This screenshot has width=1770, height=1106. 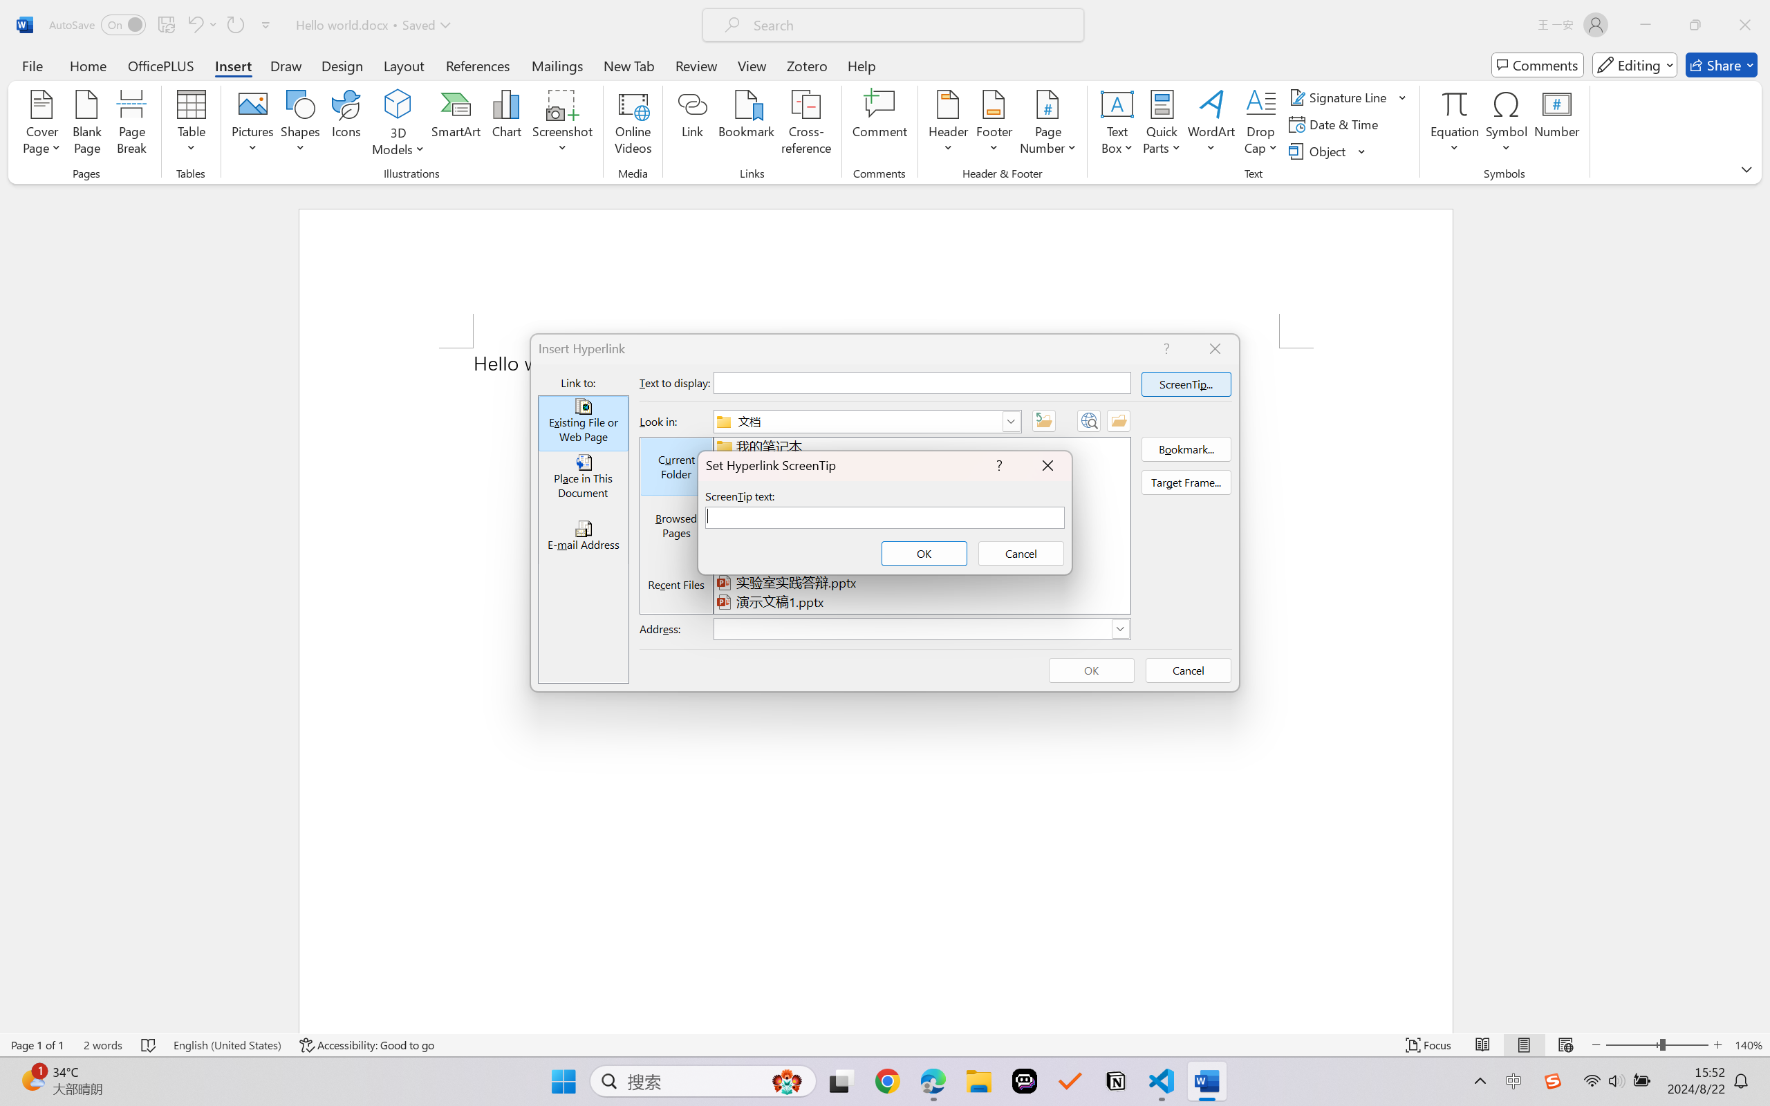 I want to click on Browse for File, so click(x=1119, y=420).